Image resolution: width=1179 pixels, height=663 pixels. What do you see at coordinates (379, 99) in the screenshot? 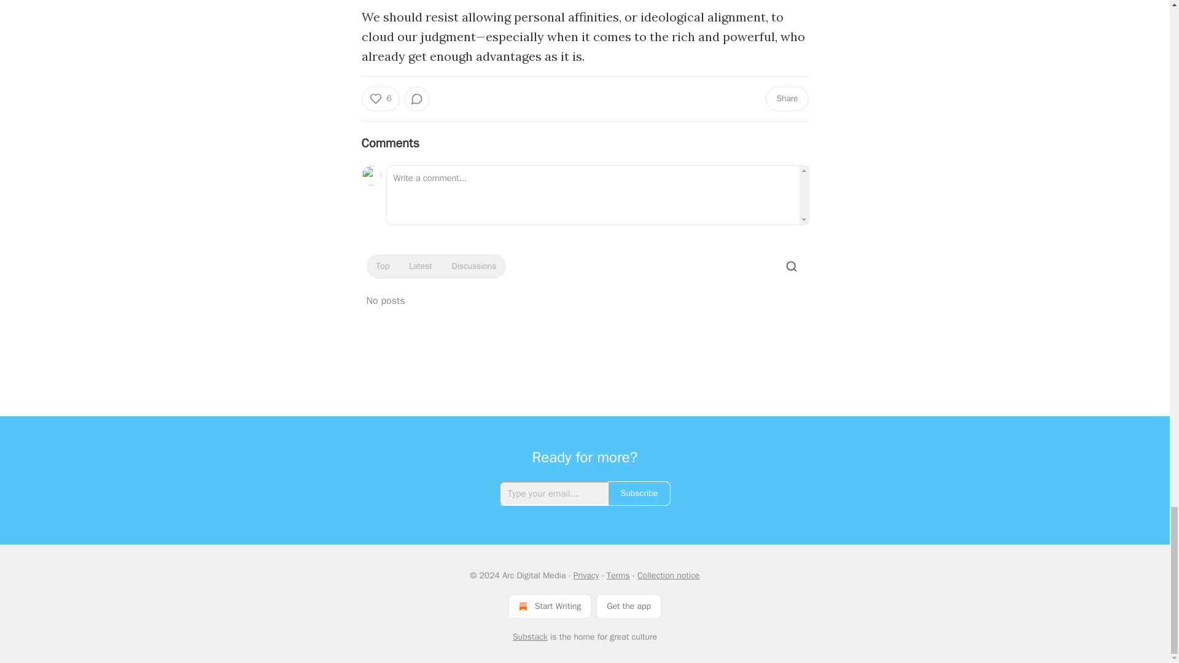
I see `6` at bounding box center [379, 99].